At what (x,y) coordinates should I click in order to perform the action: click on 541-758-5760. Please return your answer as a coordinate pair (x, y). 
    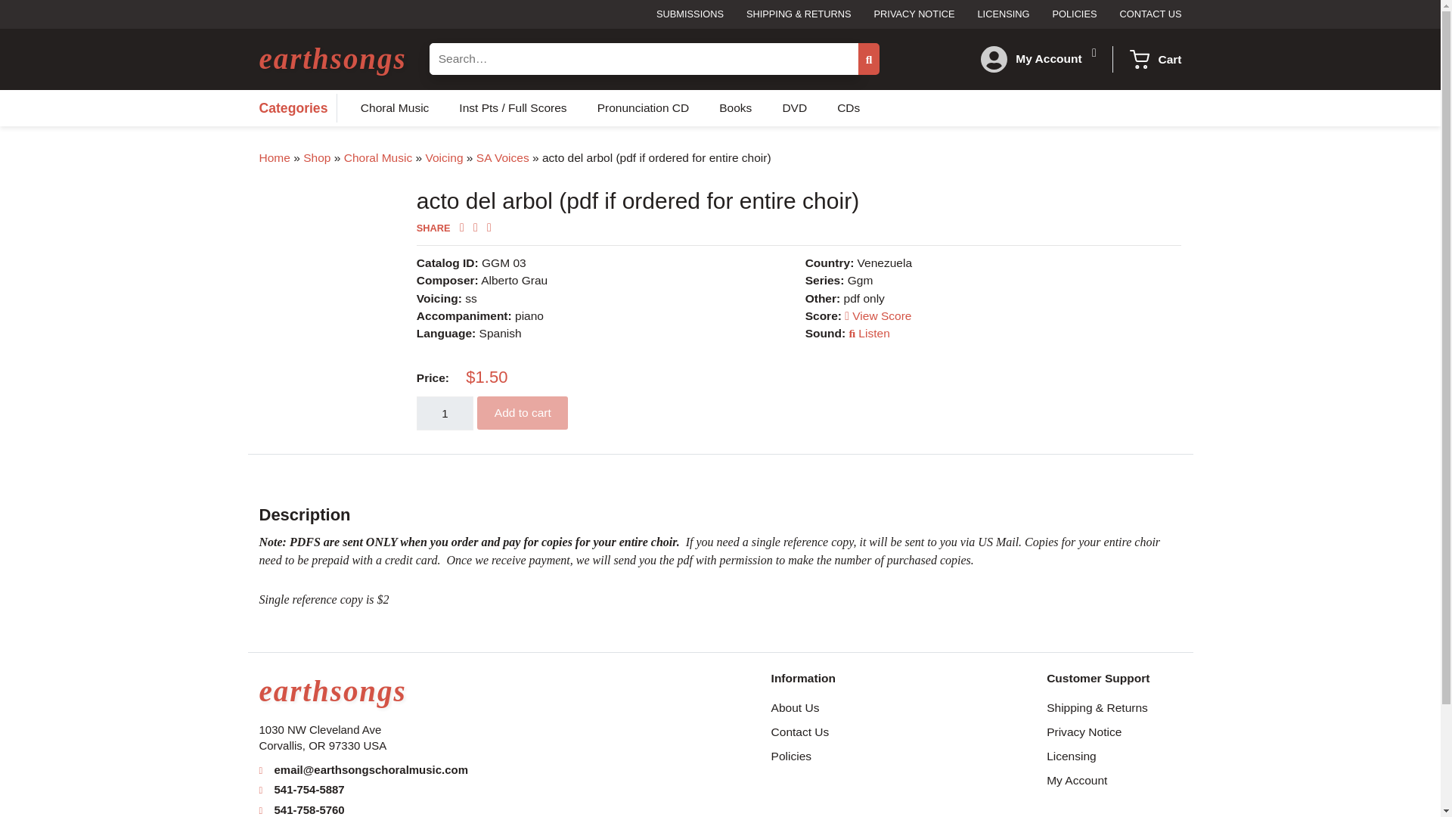
    Looking at the image, I should click on (309, 809).